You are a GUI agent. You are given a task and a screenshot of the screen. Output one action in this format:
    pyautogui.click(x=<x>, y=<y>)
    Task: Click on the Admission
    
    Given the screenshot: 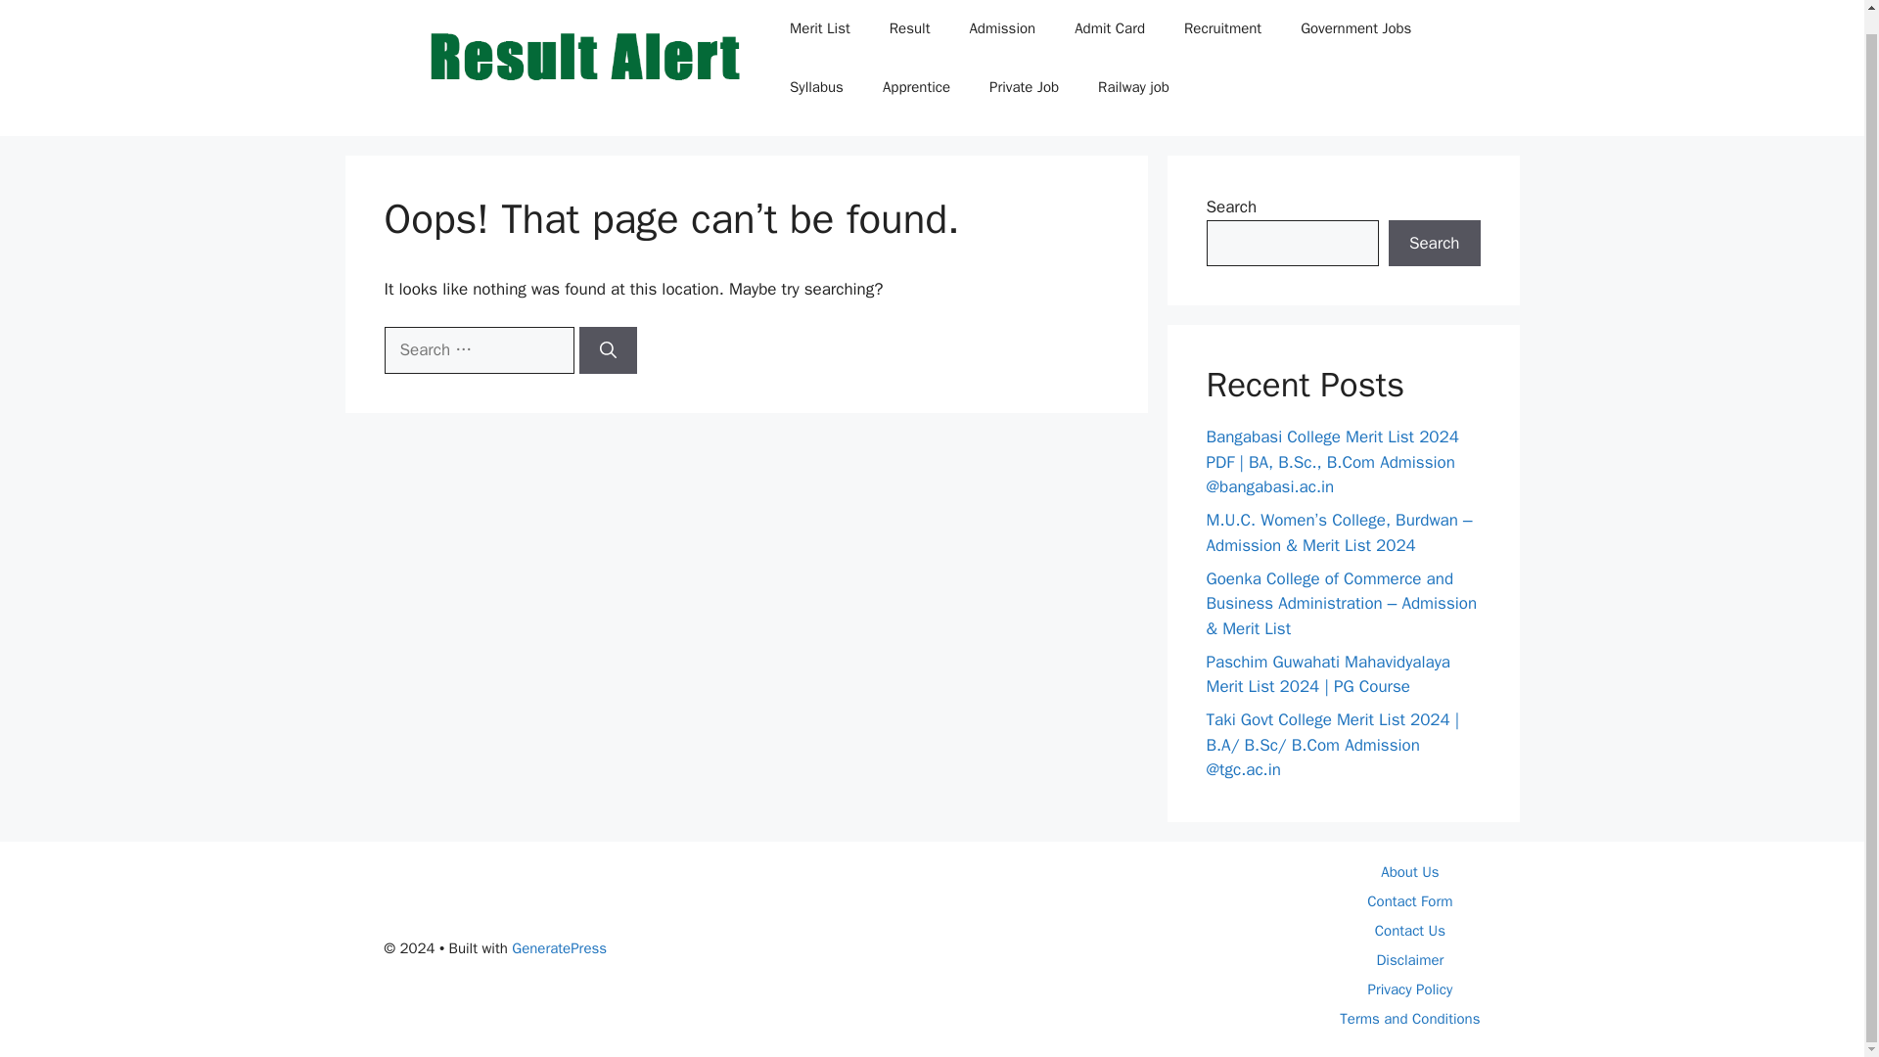 What is the action you would take?
    pyautogui.click(x=1001, y=29)
    